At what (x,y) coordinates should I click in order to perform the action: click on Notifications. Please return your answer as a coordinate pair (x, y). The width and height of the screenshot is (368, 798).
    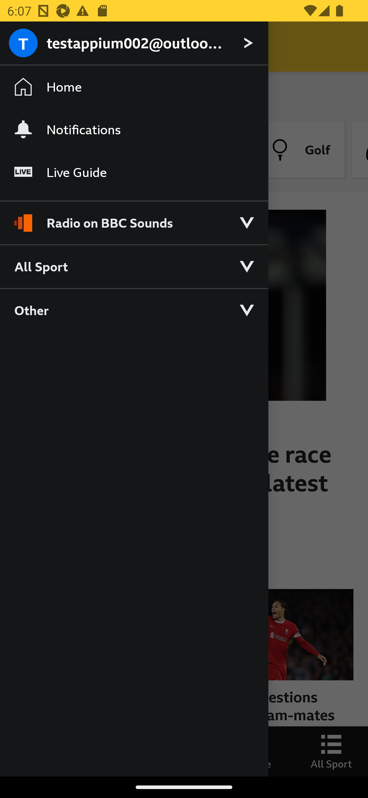
    Looking at the image, I should click on (134, 129).